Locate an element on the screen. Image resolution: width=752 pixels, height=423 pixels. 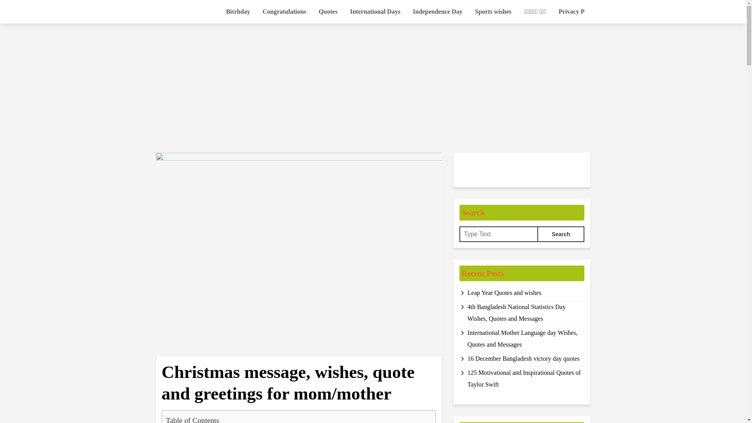
Independence Day is located at coordinates (437, 12).